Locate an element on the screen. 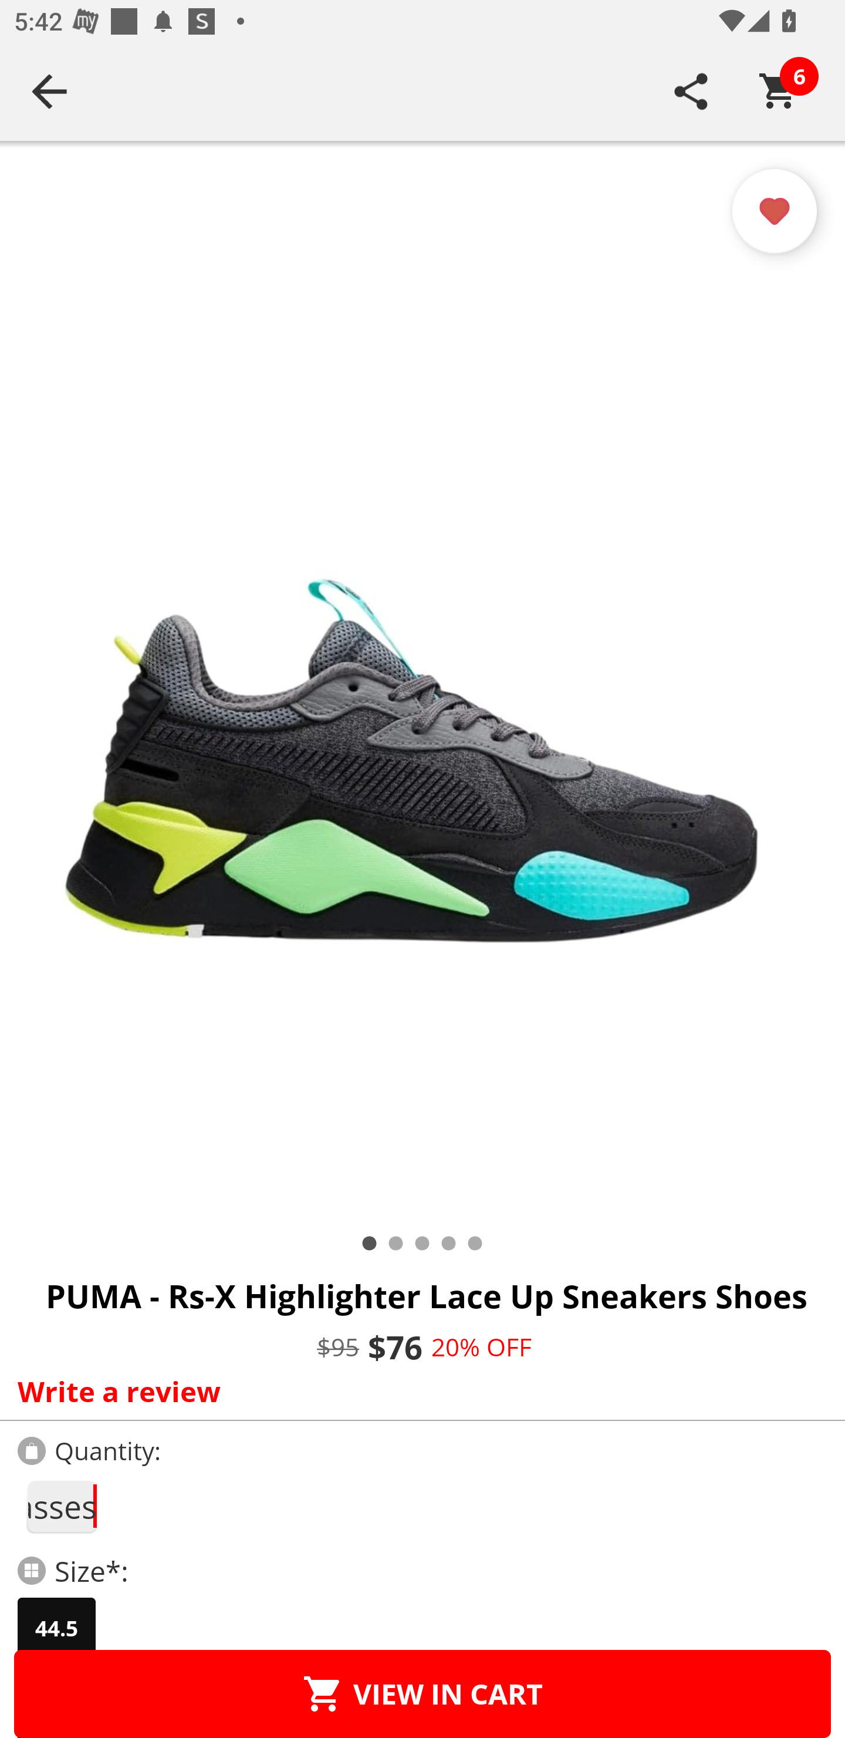 This screenshot has height=1738, width=845. 44.5 is located at coordinates (56, 1628).